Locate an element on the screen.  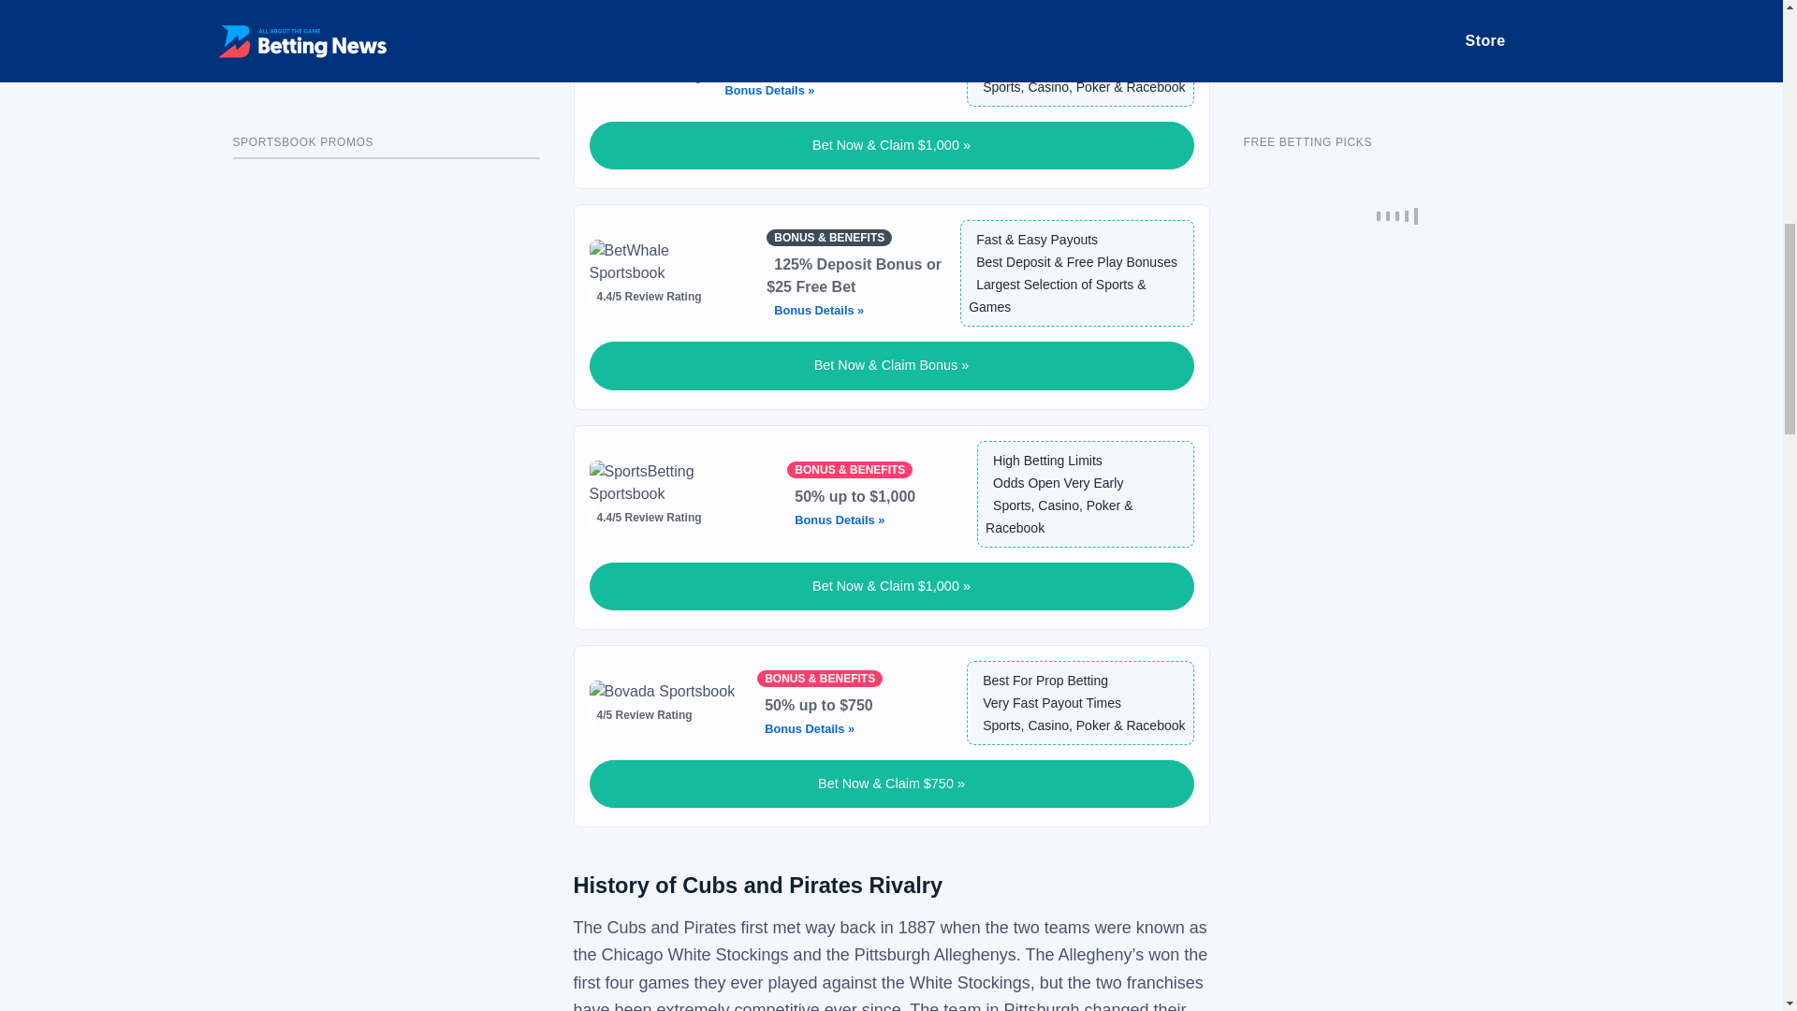
Very Fast Payout Times is located at coordinates (1048, 703).